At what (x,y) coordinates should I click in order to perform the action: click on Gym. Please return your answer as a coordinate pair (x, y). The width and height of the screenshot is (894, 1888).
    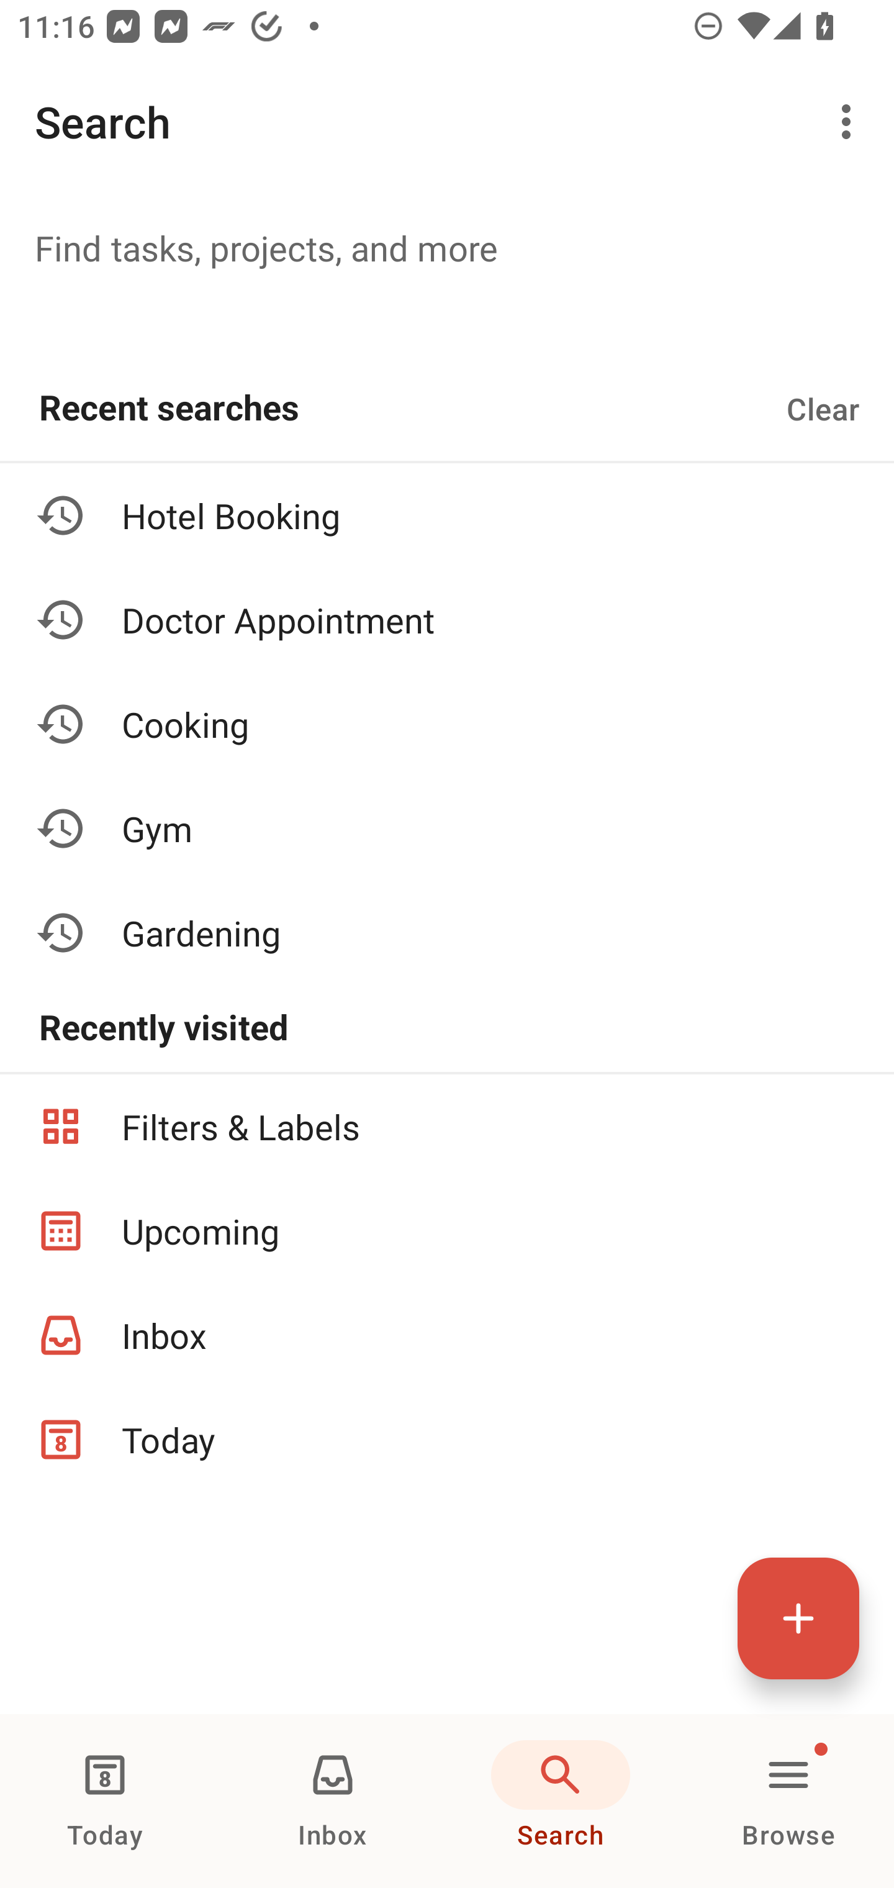
    Looking at the image, I should click on (447, 827).